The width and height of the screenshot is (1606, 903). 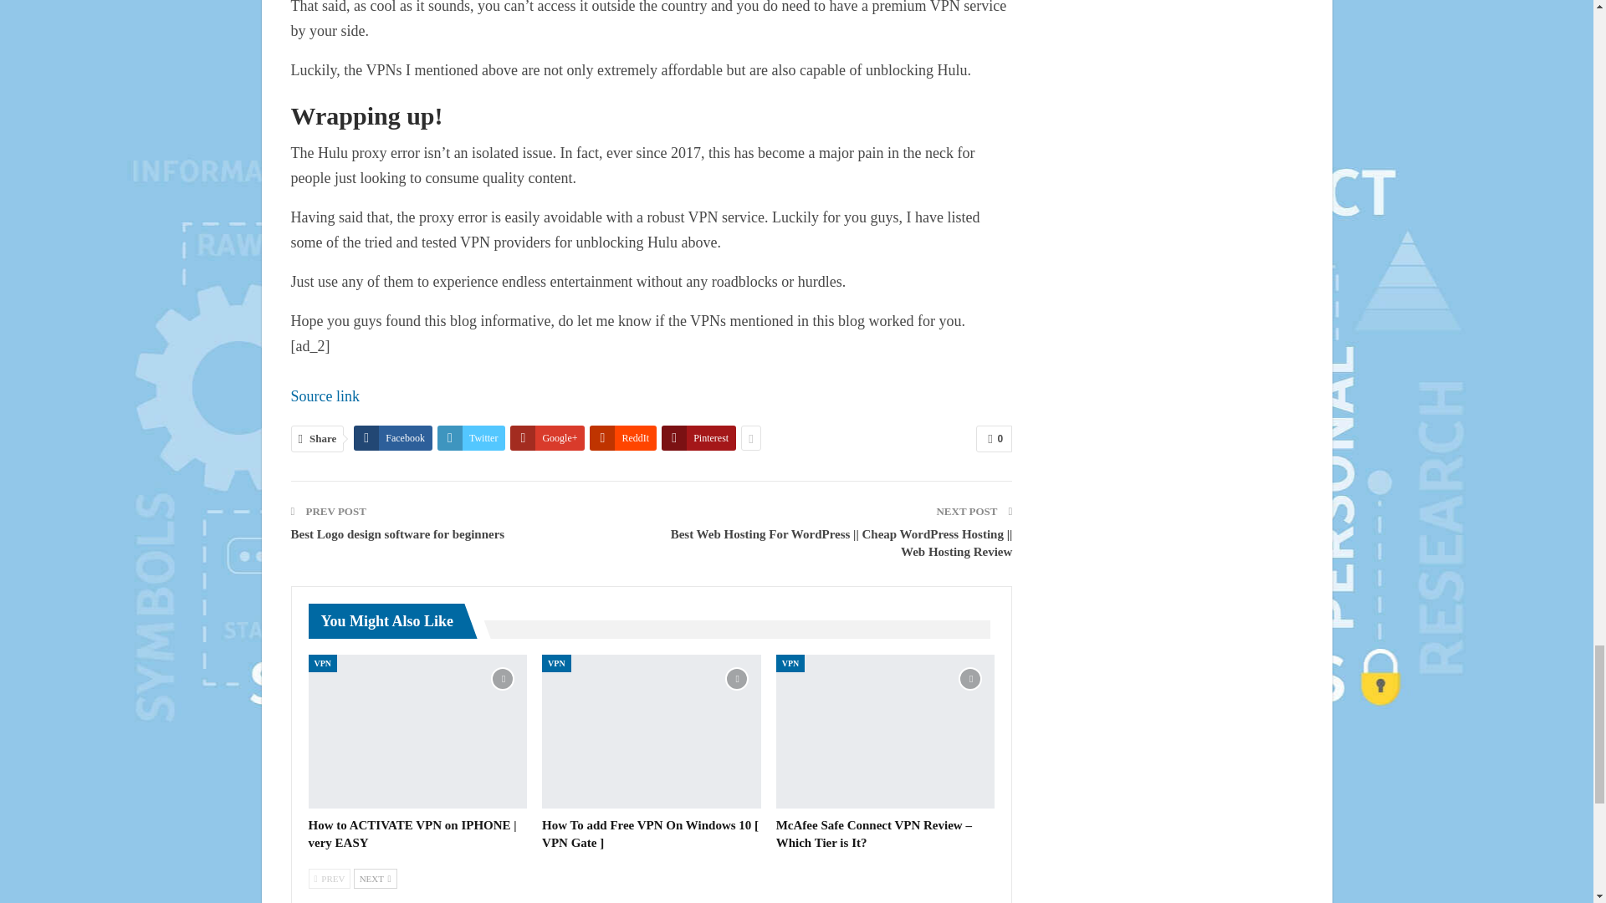 I want to click on Pinterest, so click(x=698, y=437).